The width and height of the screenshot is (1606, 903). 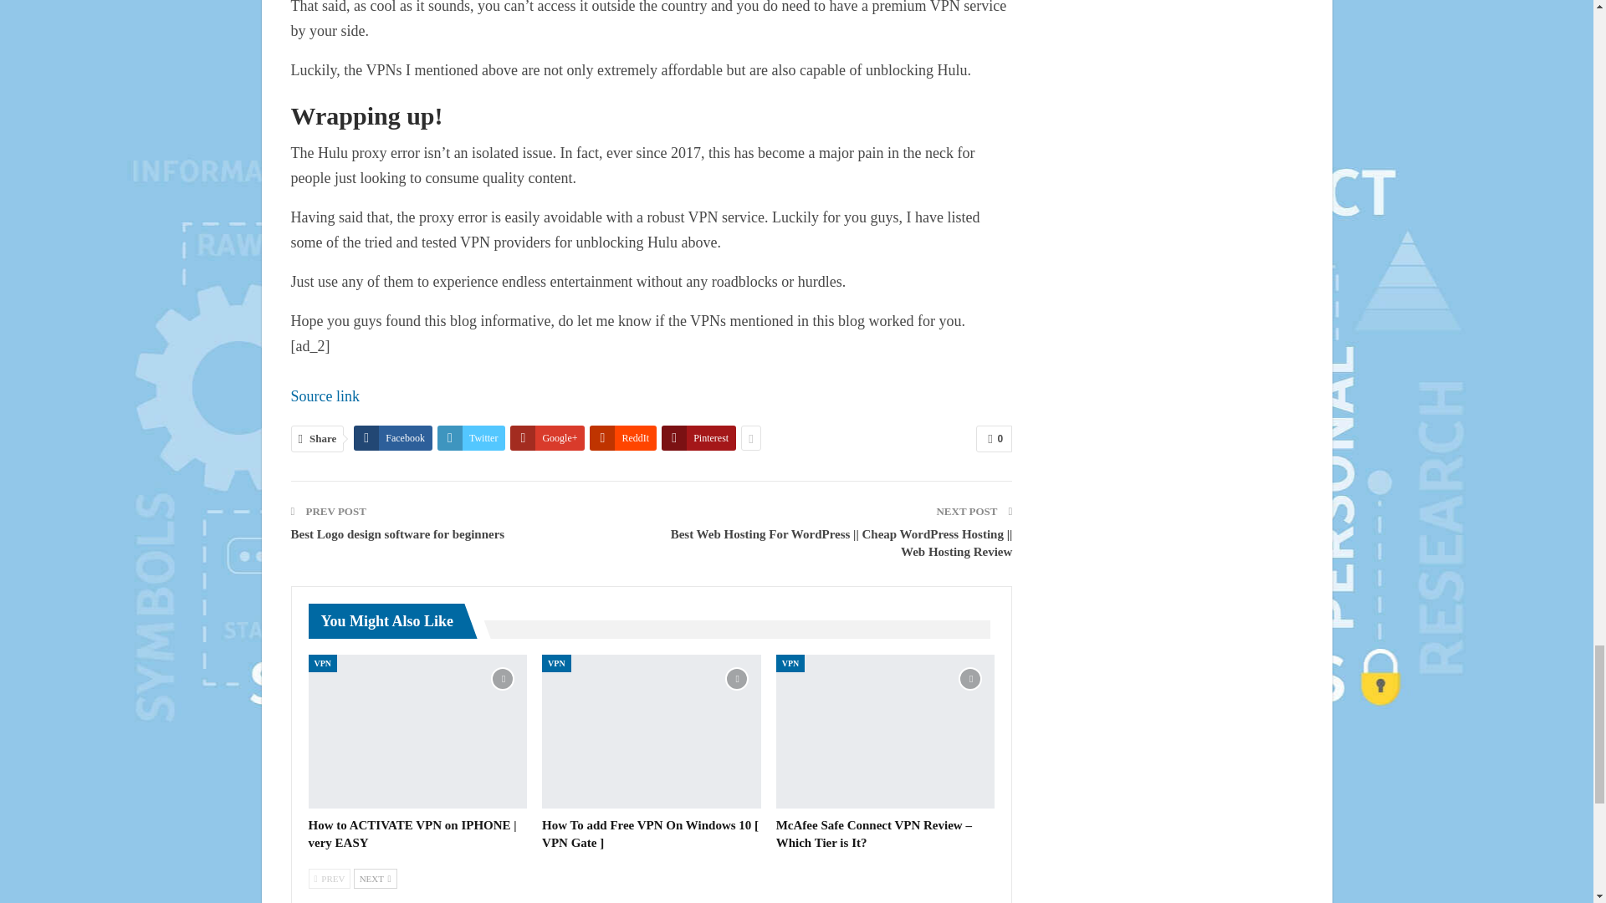 I want to click on Pinterest, so click(x=698, y=437).